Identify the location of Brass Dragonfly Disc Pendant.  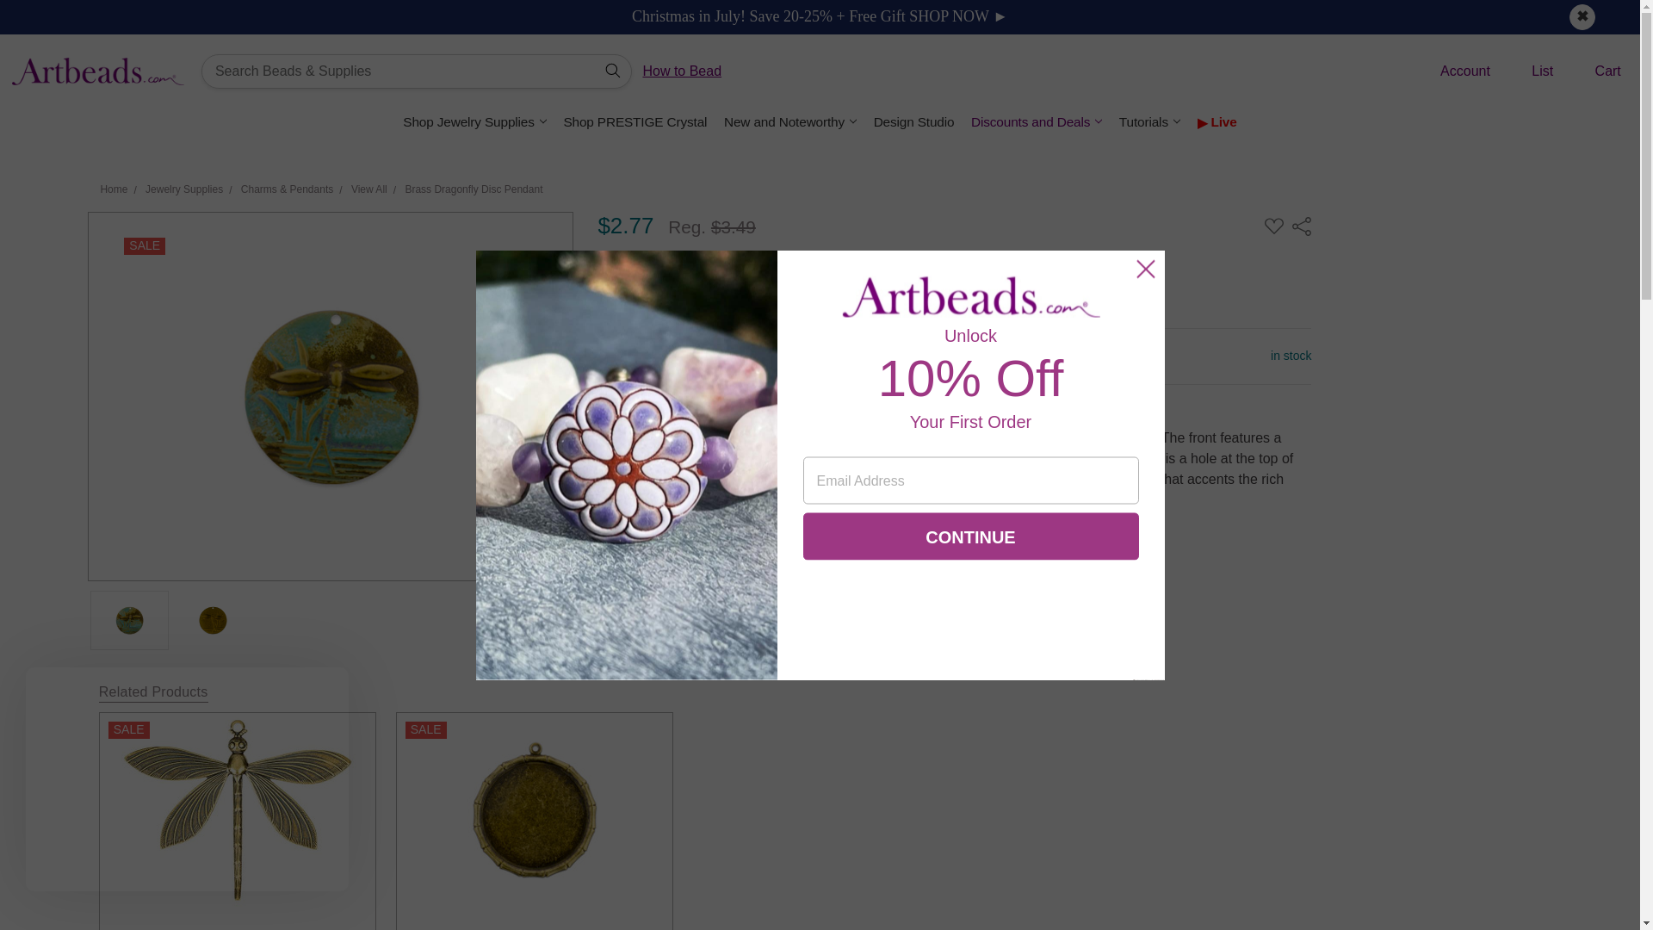
(213, 620).